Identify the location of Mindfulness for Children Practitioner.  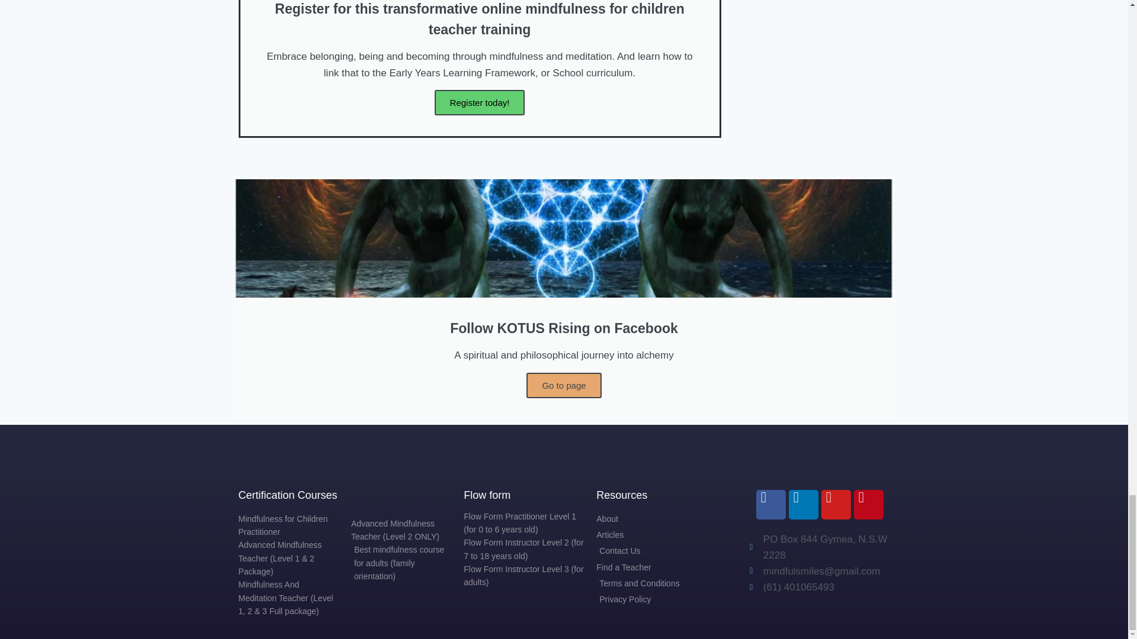
(288, 525).